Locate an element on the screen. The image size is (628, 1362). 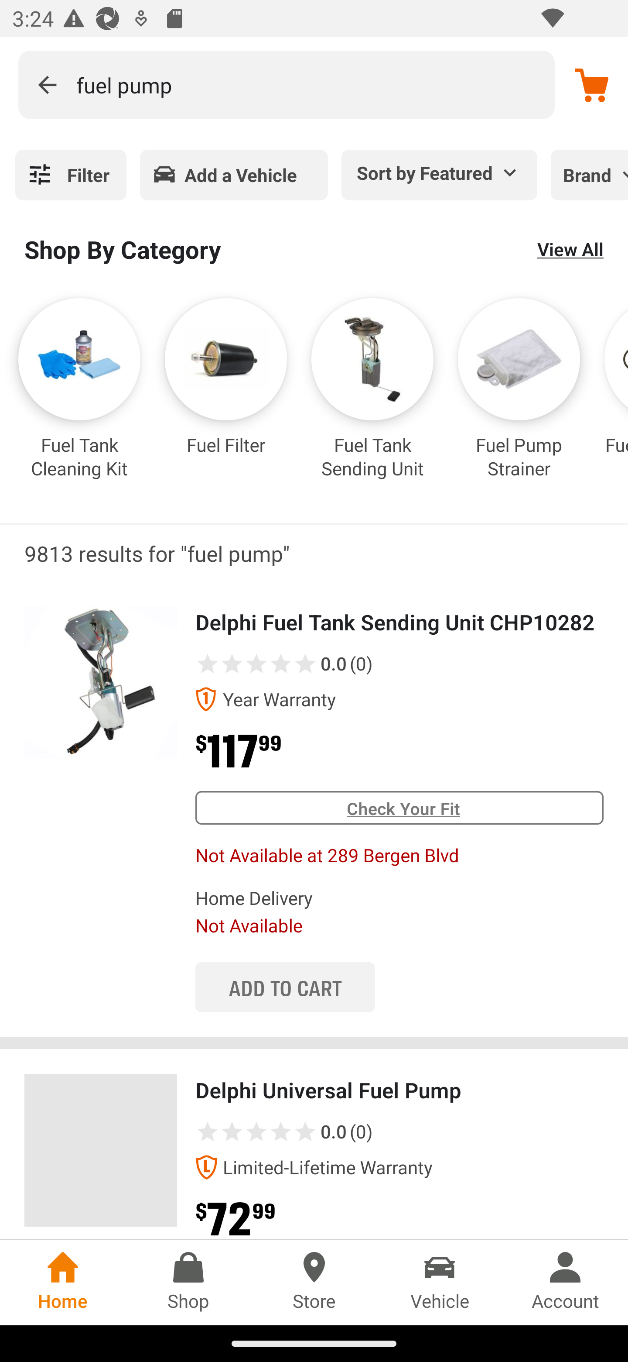
Press to rate 4 out of 5  is located at coordinates (281, 1132).